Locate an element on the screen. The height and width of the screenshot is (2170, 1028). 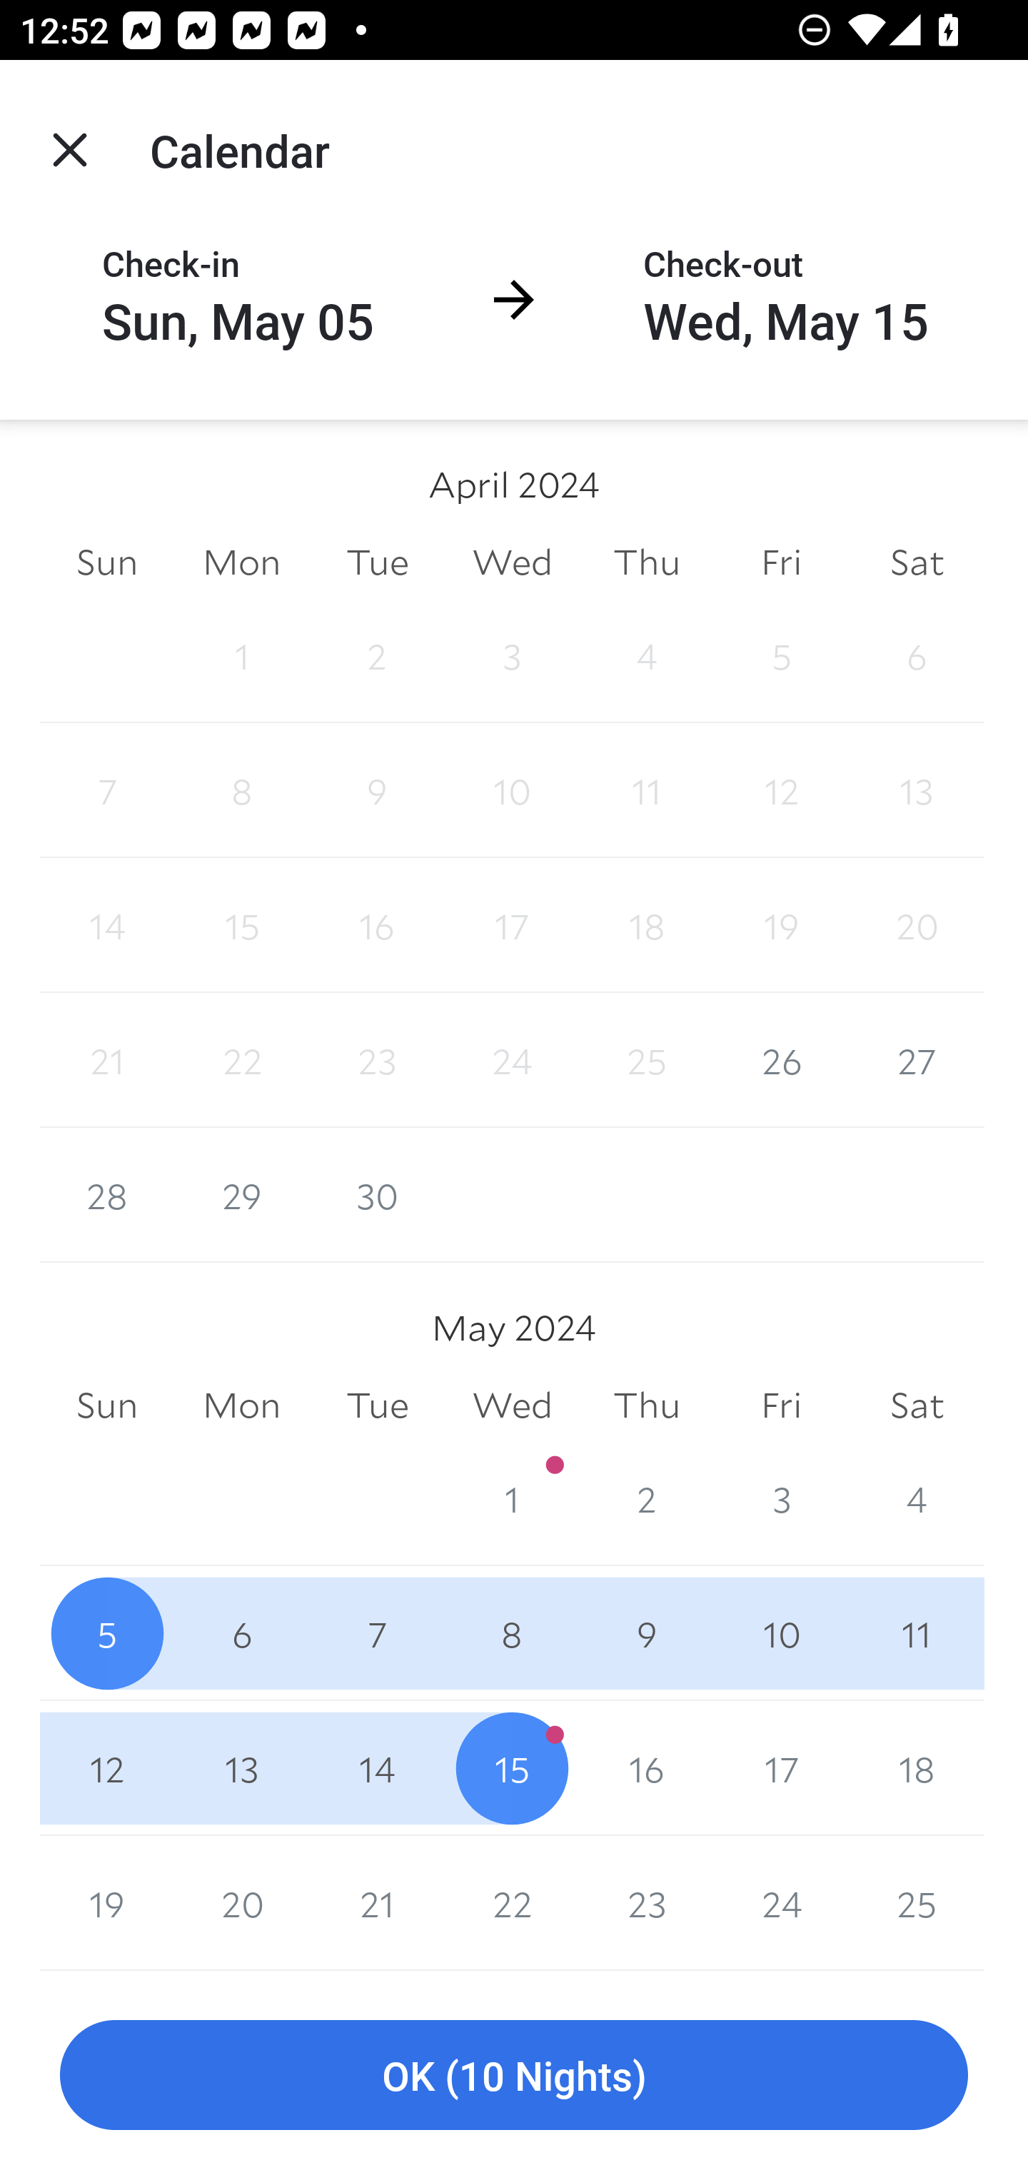
4 4 April 2024 is located at coordinates (647, 655).